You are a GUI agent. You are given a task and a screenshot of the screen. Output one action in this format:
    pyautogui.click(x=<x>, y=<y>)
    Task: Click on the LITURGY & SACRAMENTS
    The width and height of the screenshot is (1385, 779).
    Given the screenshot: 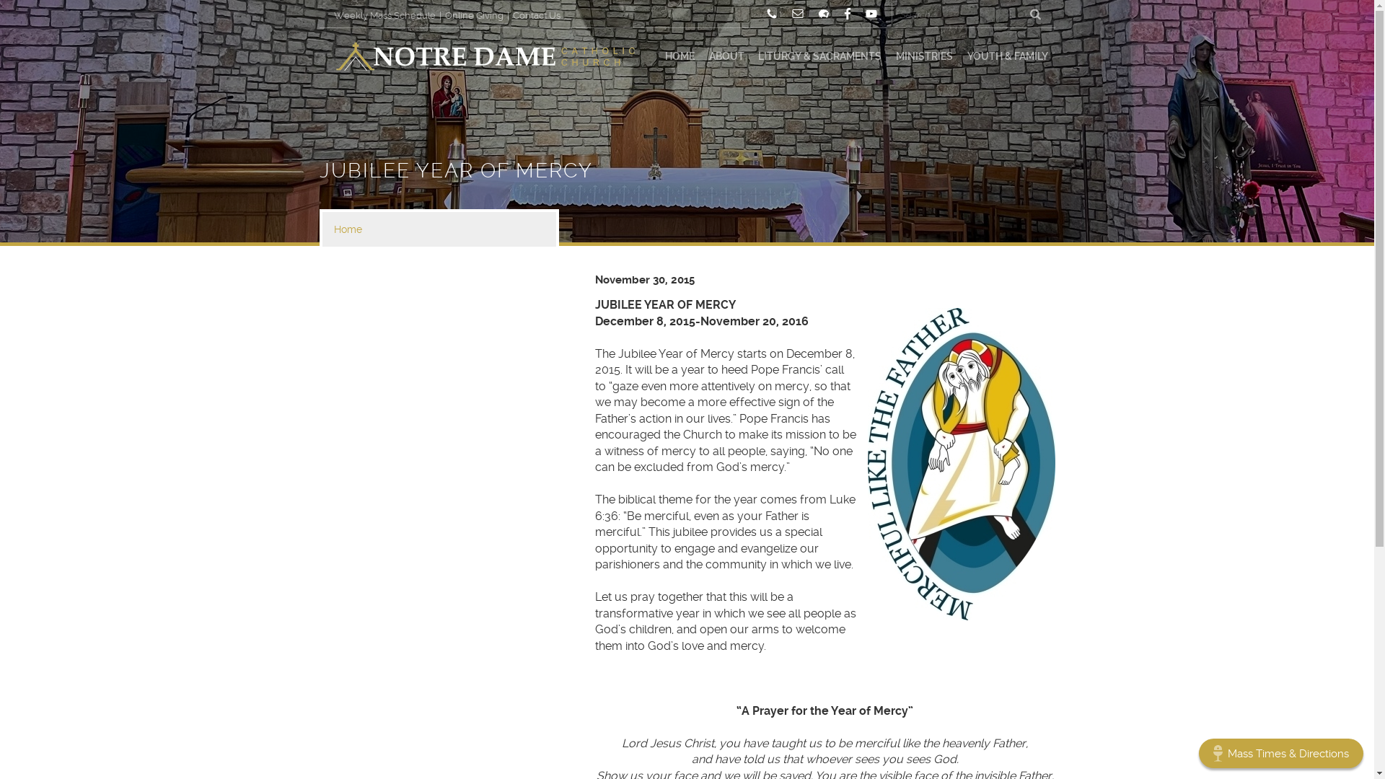 What is the action you would take?
    pyautogui.click(x=821, y=56)
    